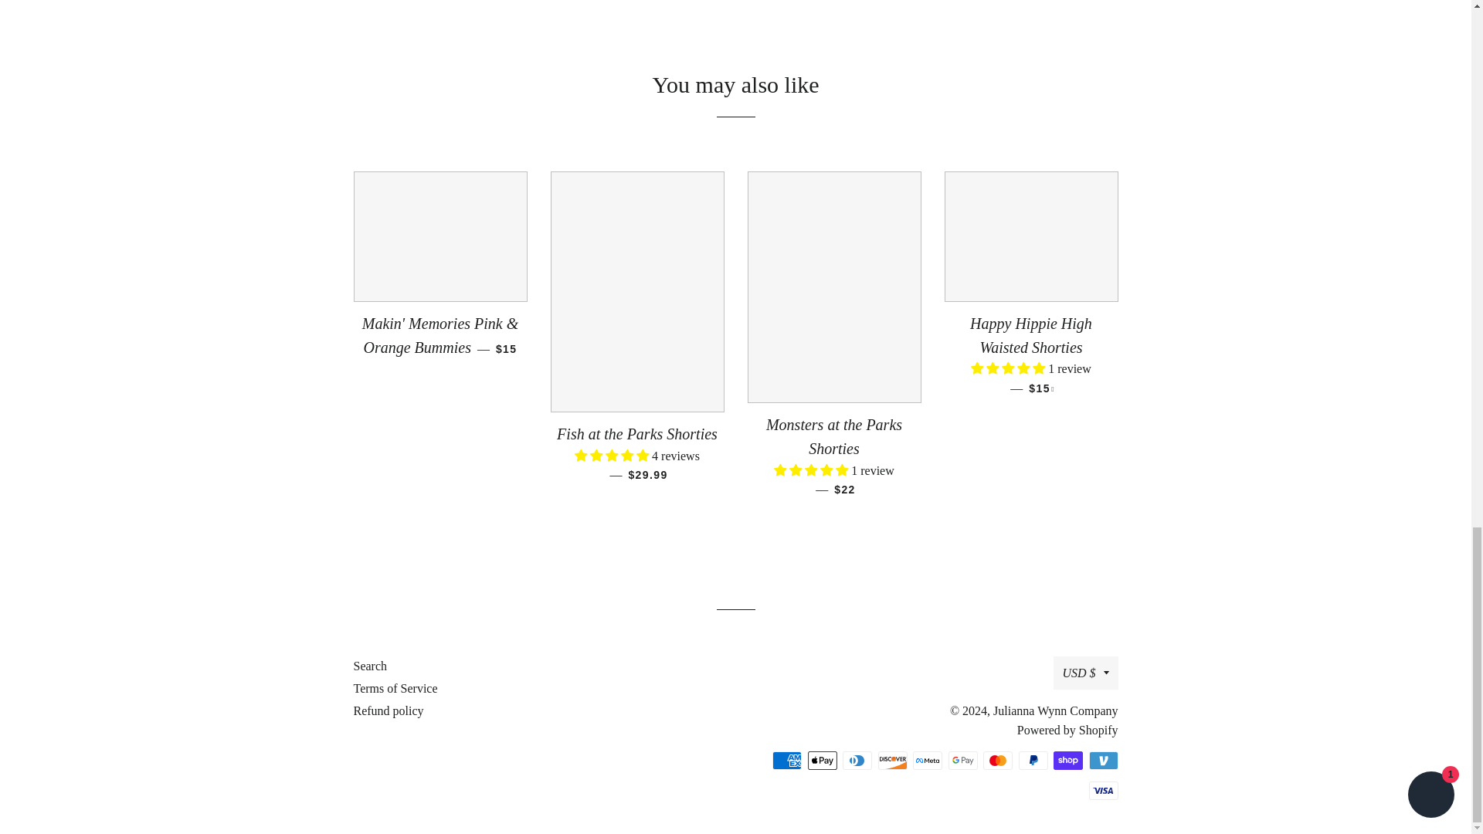 This screenshot has width=1483, height=834. What do you see at coordinates (857, 760) in the screenshot?
I see `Diners Club` at bounding box center [857, 760].